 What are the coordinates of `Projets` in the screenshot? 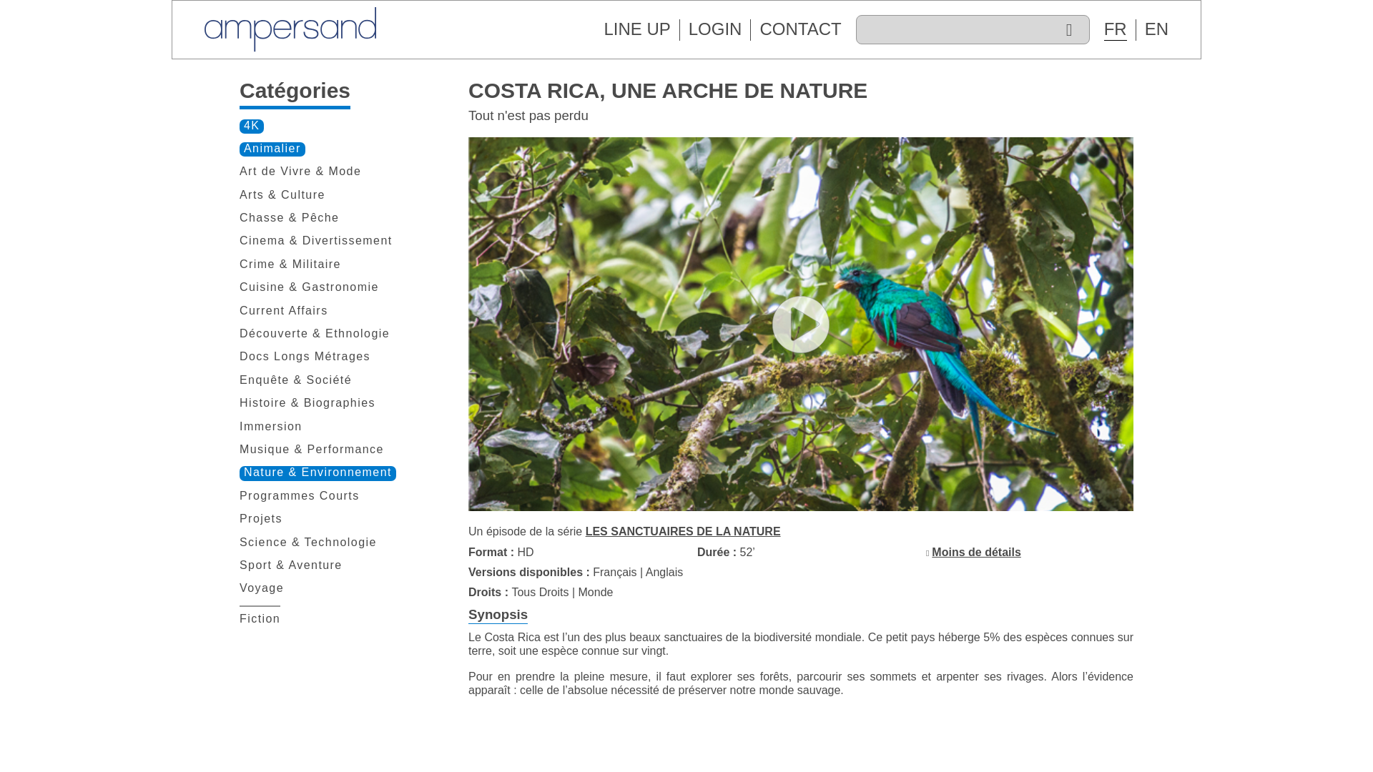 It's located at (260, 519).